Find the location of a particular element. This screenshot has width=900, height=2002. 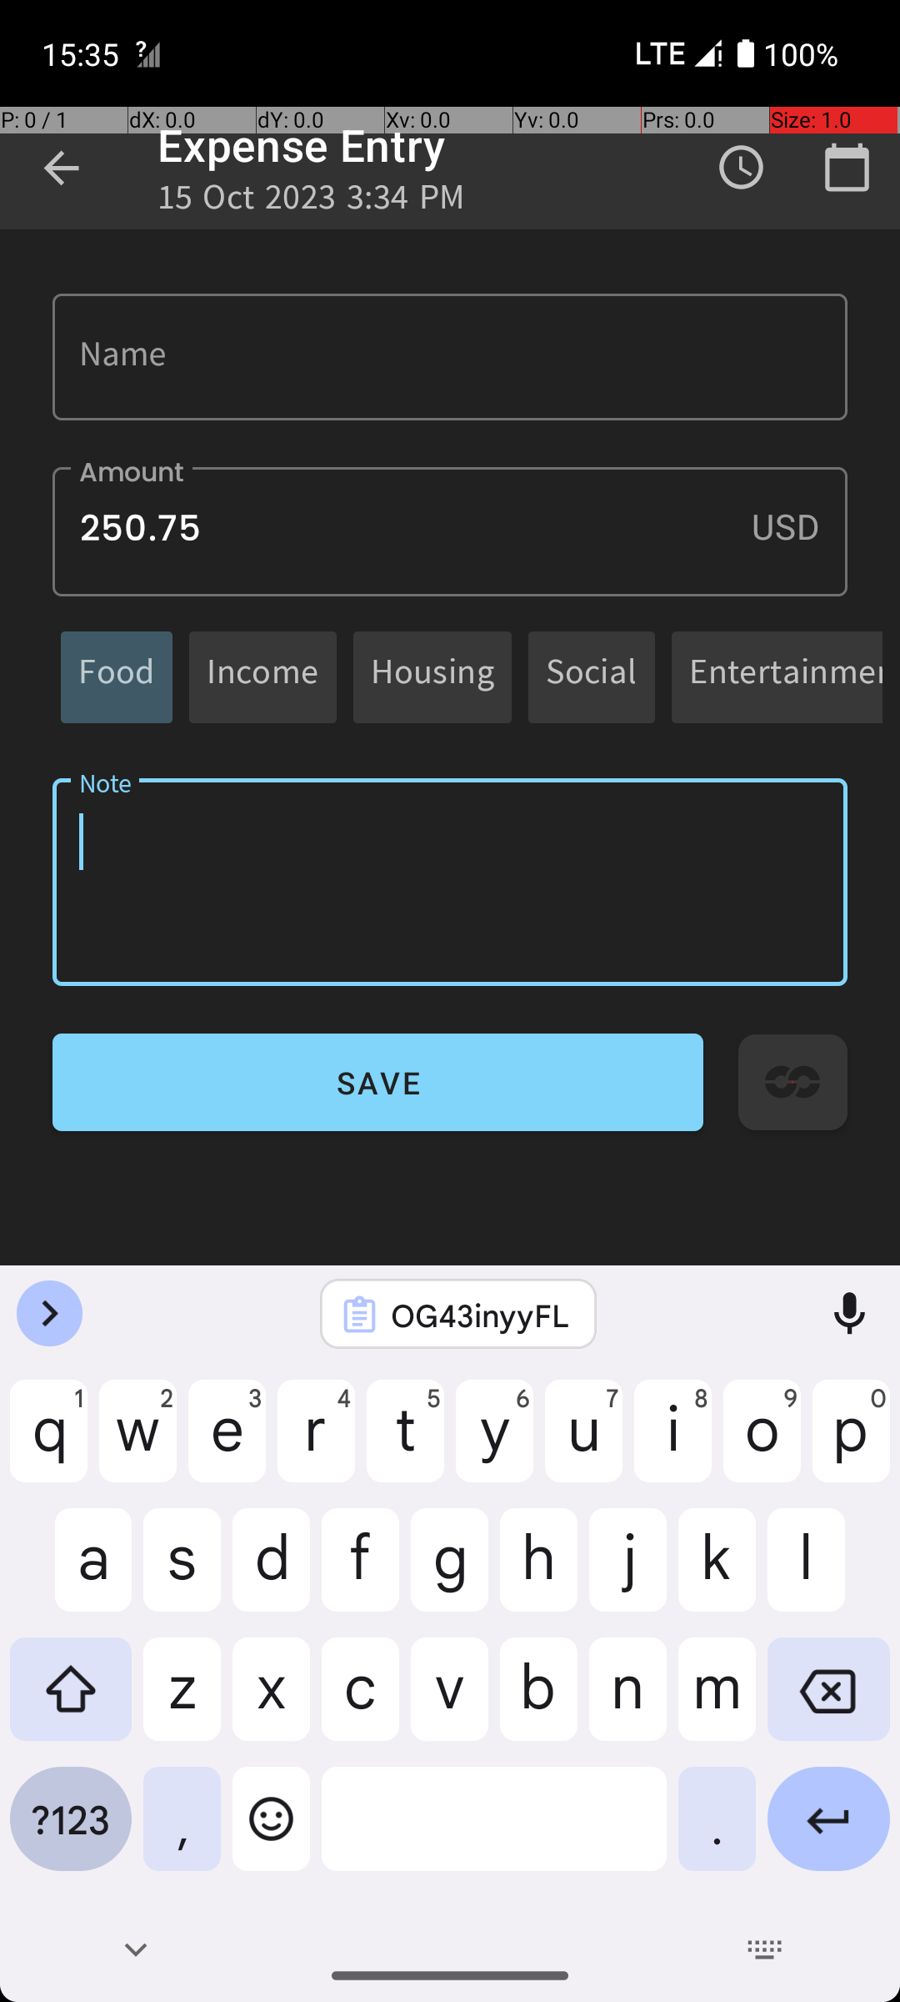

250.75 is located at coordinates (450, 532).